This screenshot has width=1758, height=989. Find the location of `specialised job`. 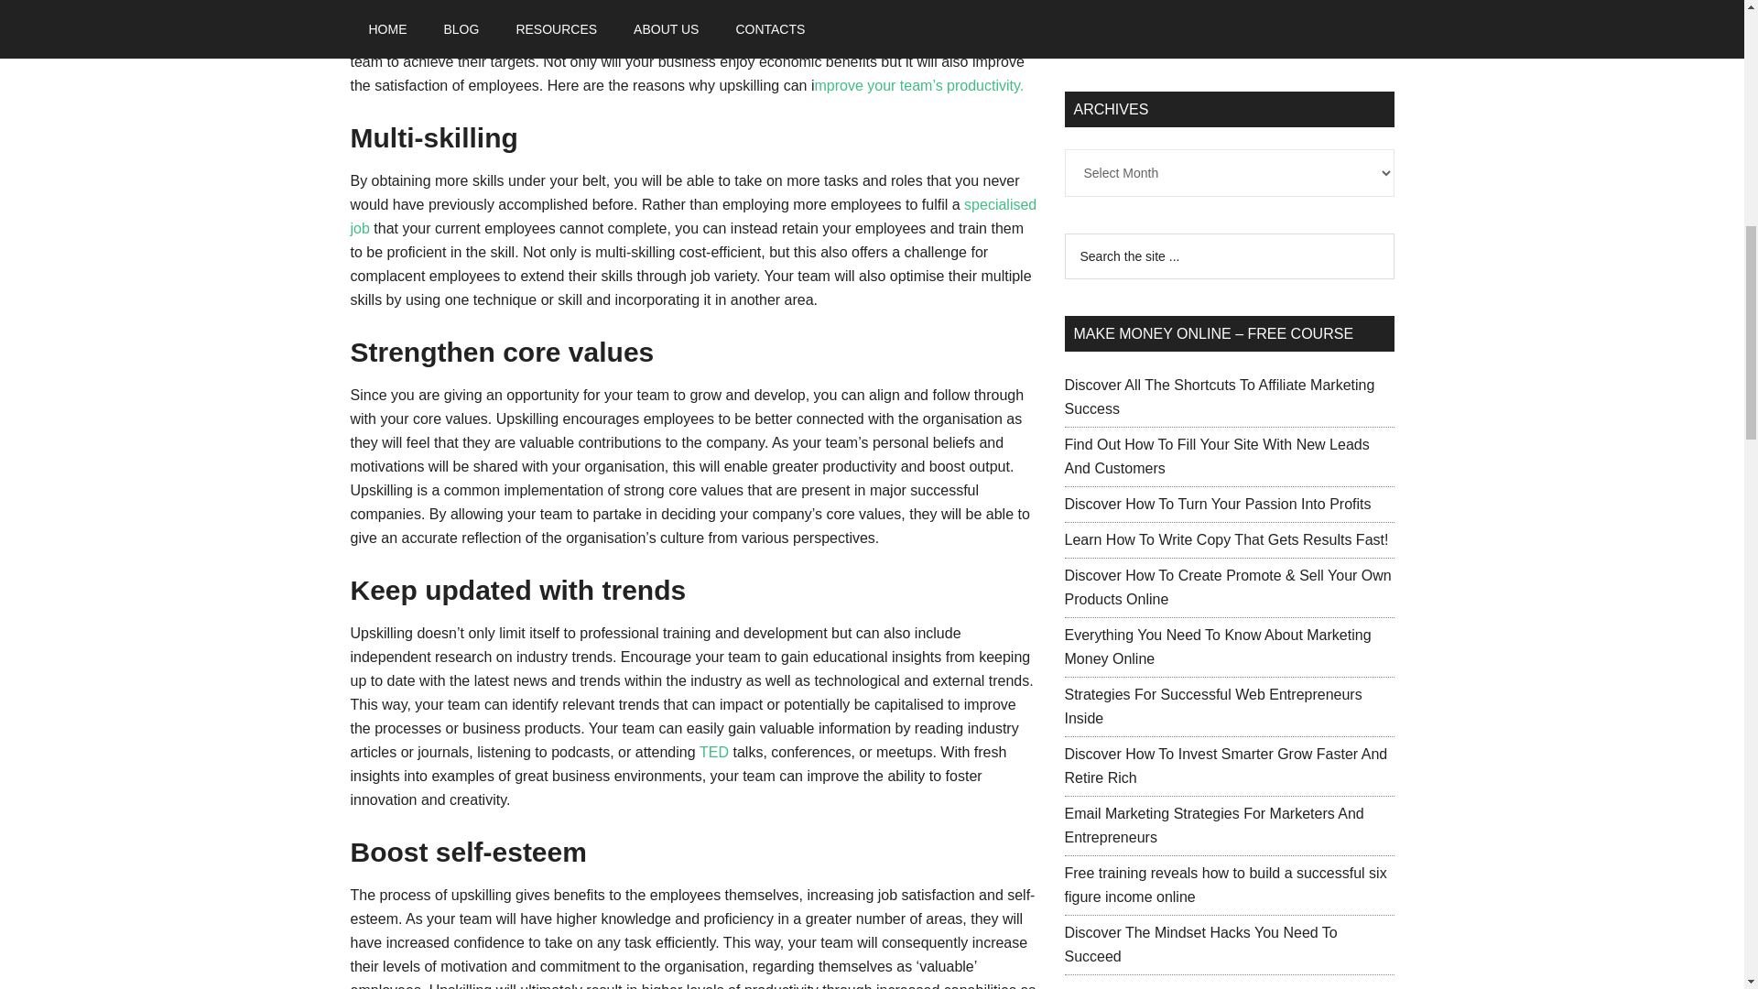

specialised job is located at coordinates (693, 216).